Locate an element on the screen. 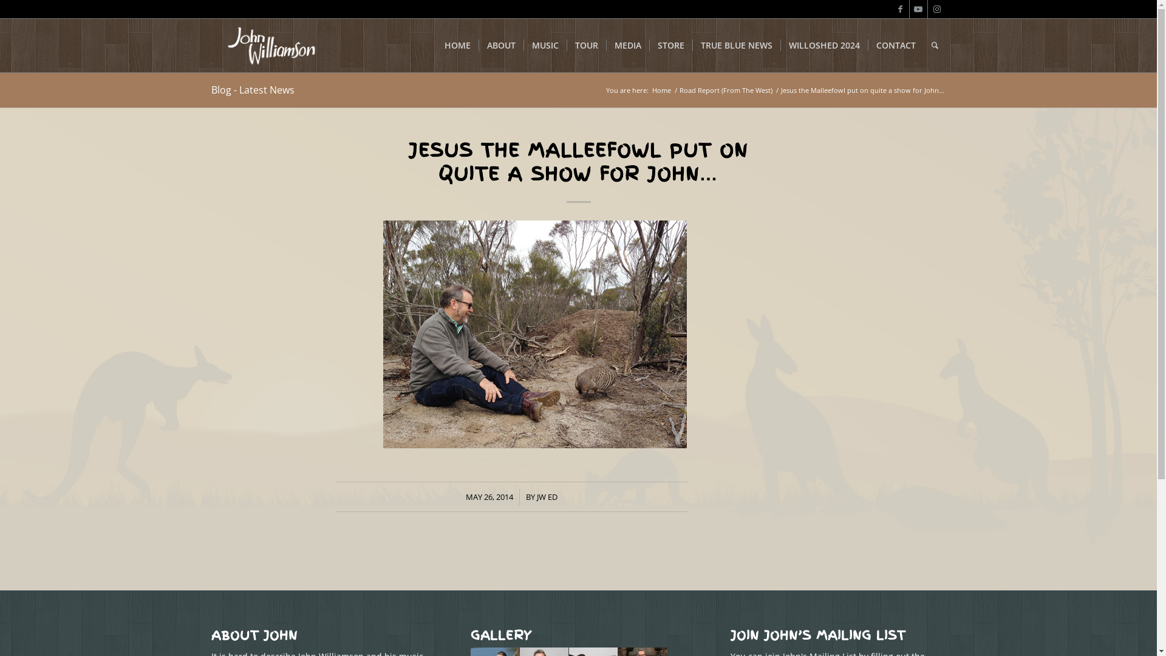 Image resolution: width=1166 pixels, height=656 pixels. MEDIA is located at coordinates (628, 46).